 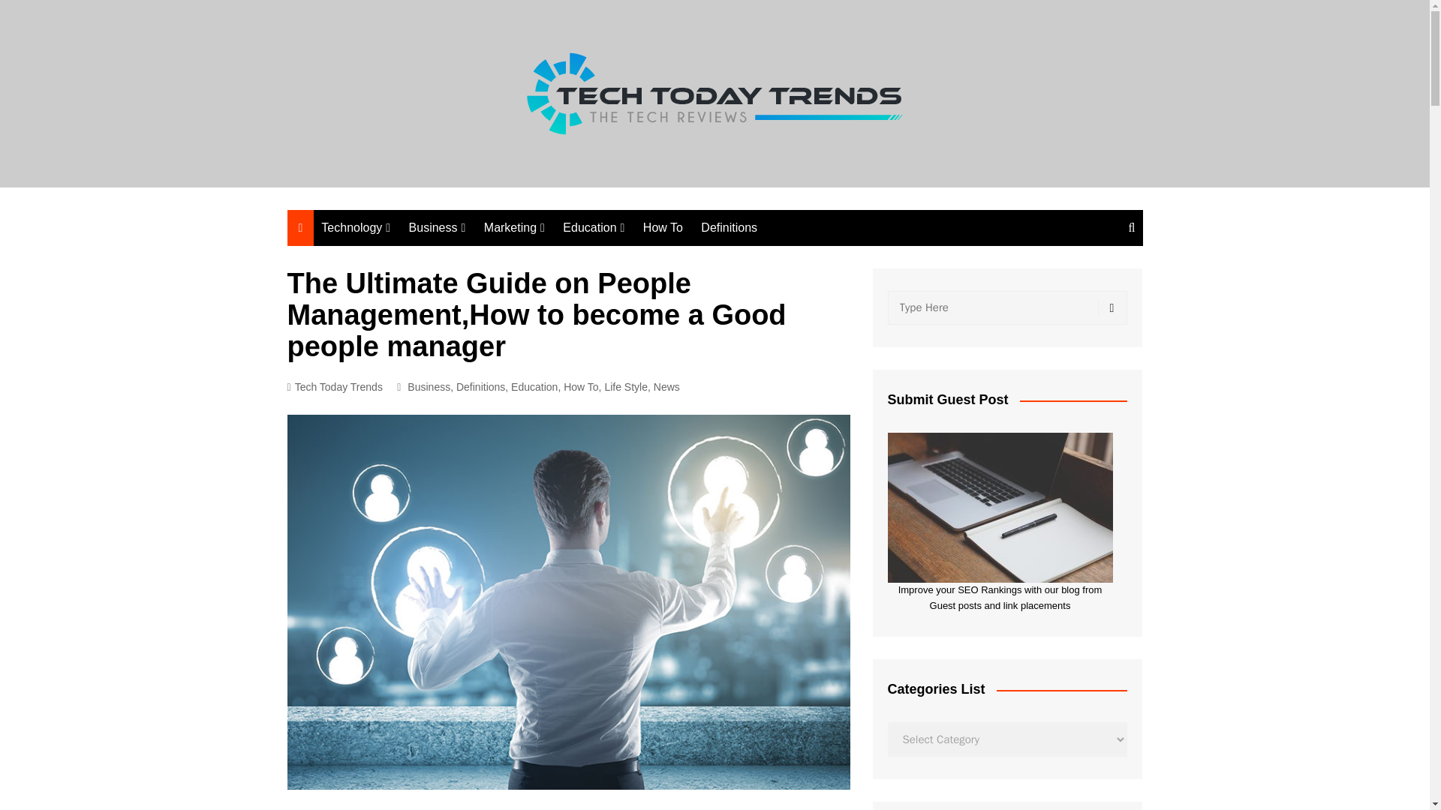 What do you see at coordinates (561, 381) in the screenshot?
I see `Android` at bounding box center [561, 381].